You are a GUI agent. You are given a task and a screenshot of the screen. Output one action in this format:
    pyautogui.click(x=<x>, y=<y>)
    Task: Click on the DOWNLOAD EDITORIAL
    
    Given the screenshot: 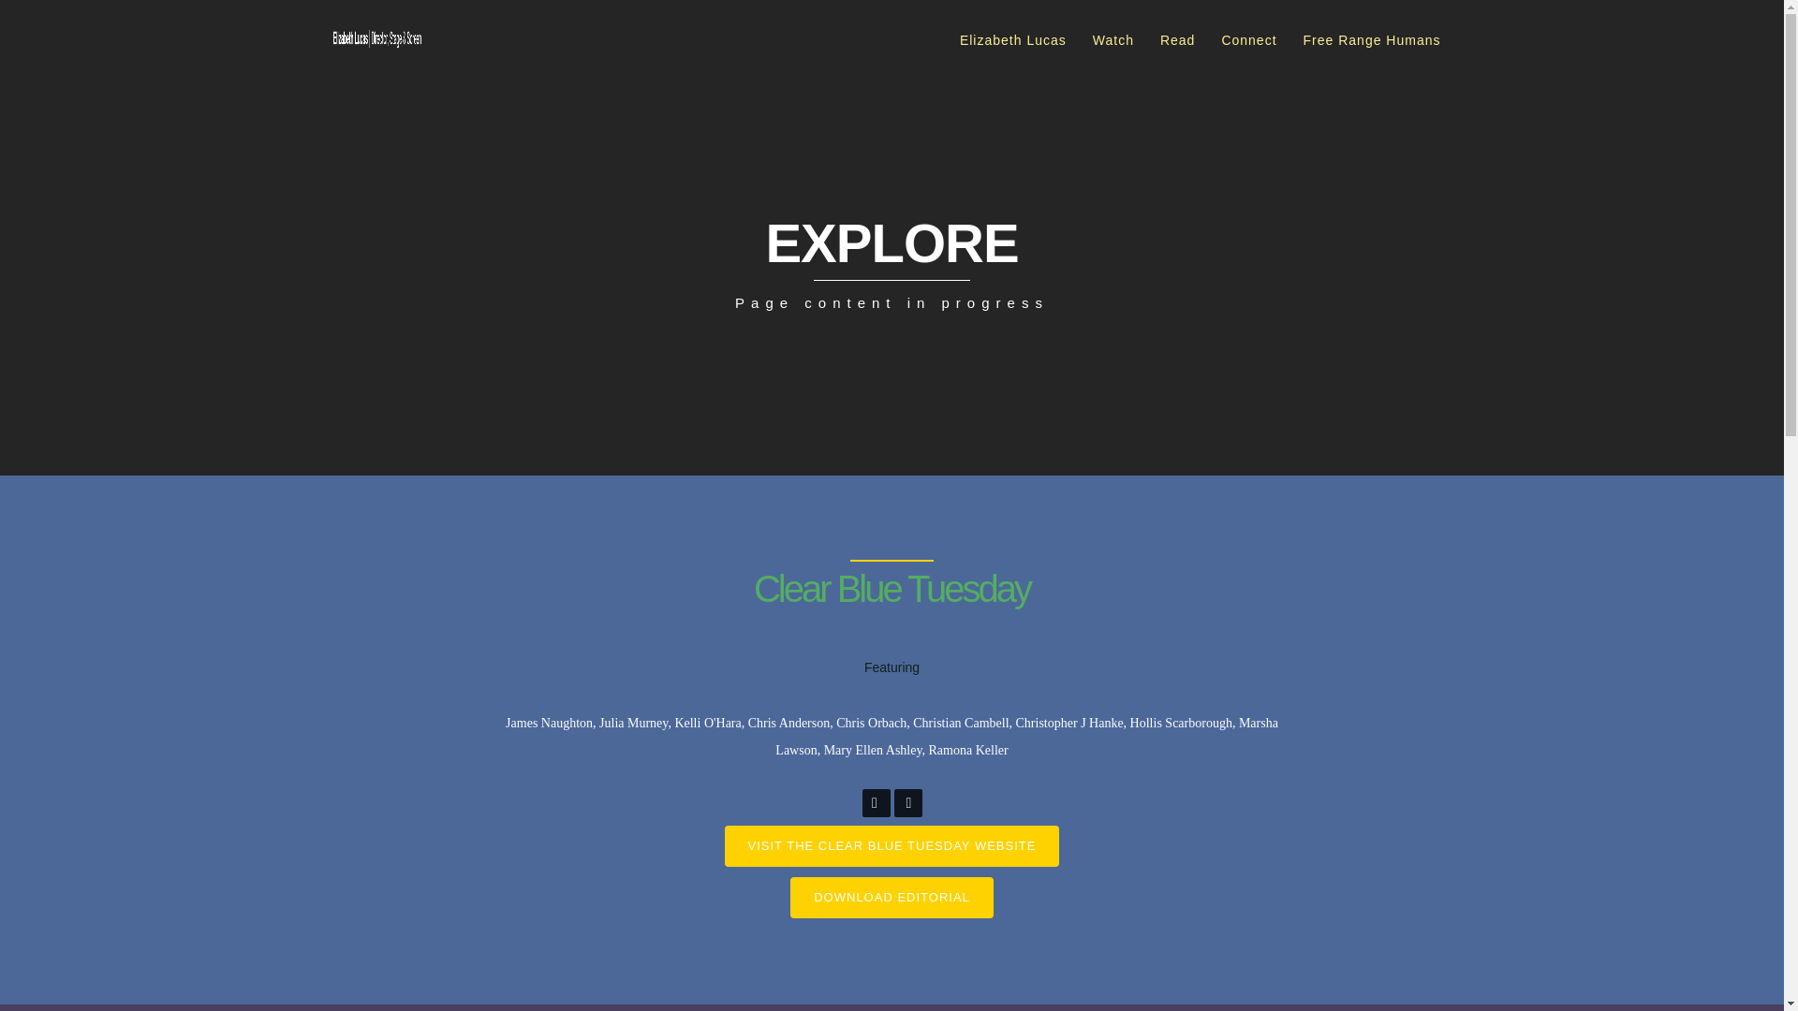 What is the action you would take?
    pyautogui.click(x=892, y=897)
    